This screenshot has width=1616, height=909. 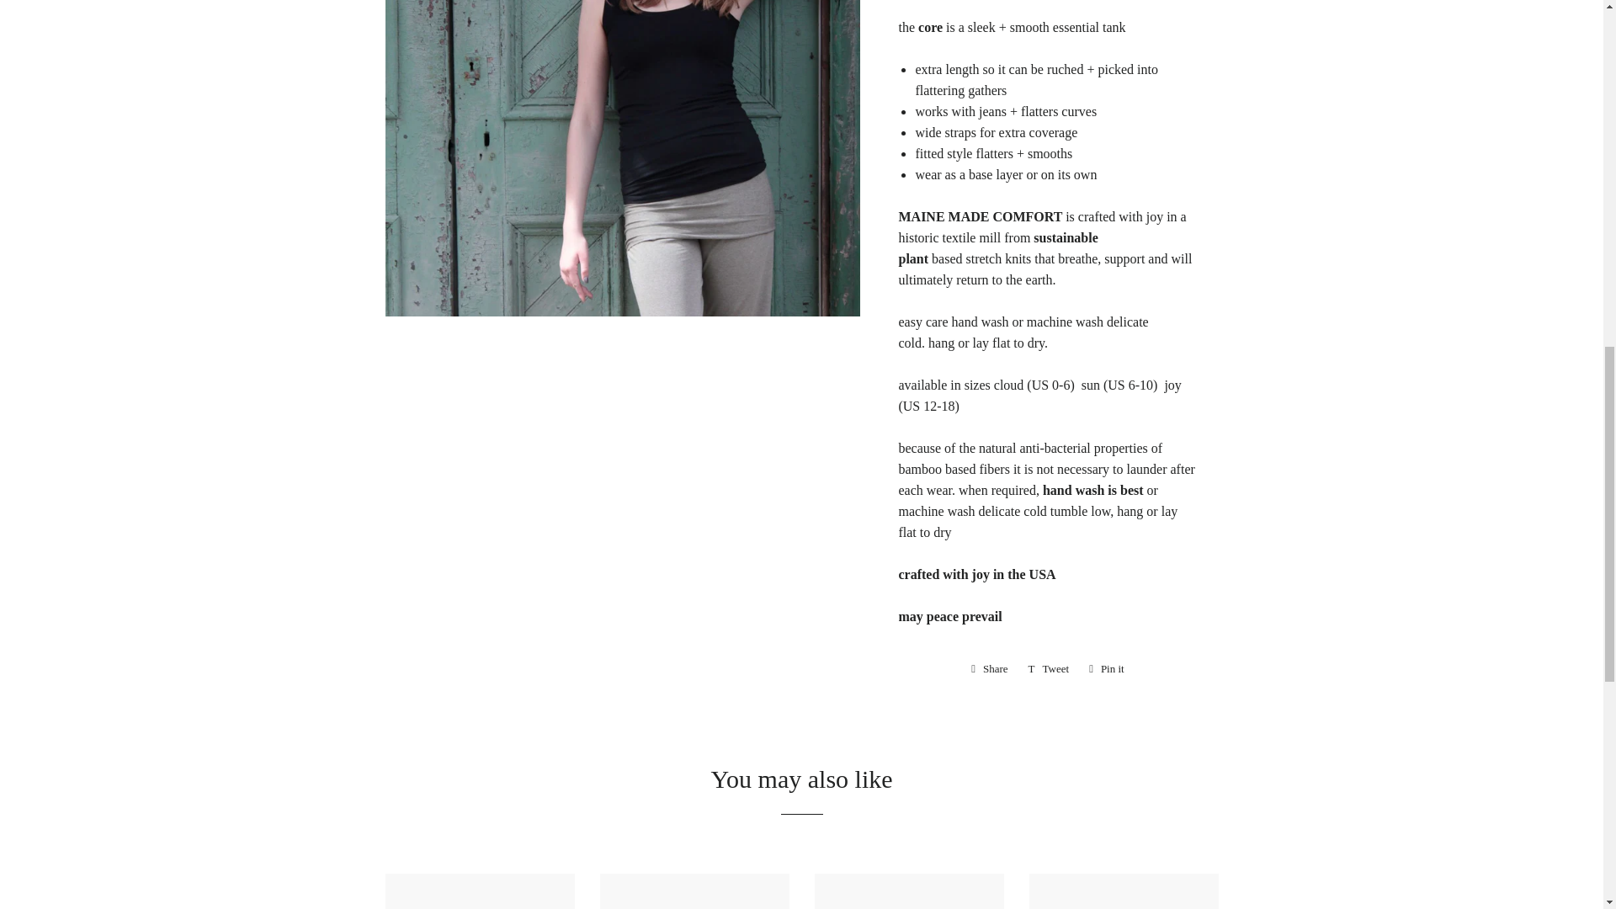 I want to click on Share on Facebook, so click(x=1049, y=668).